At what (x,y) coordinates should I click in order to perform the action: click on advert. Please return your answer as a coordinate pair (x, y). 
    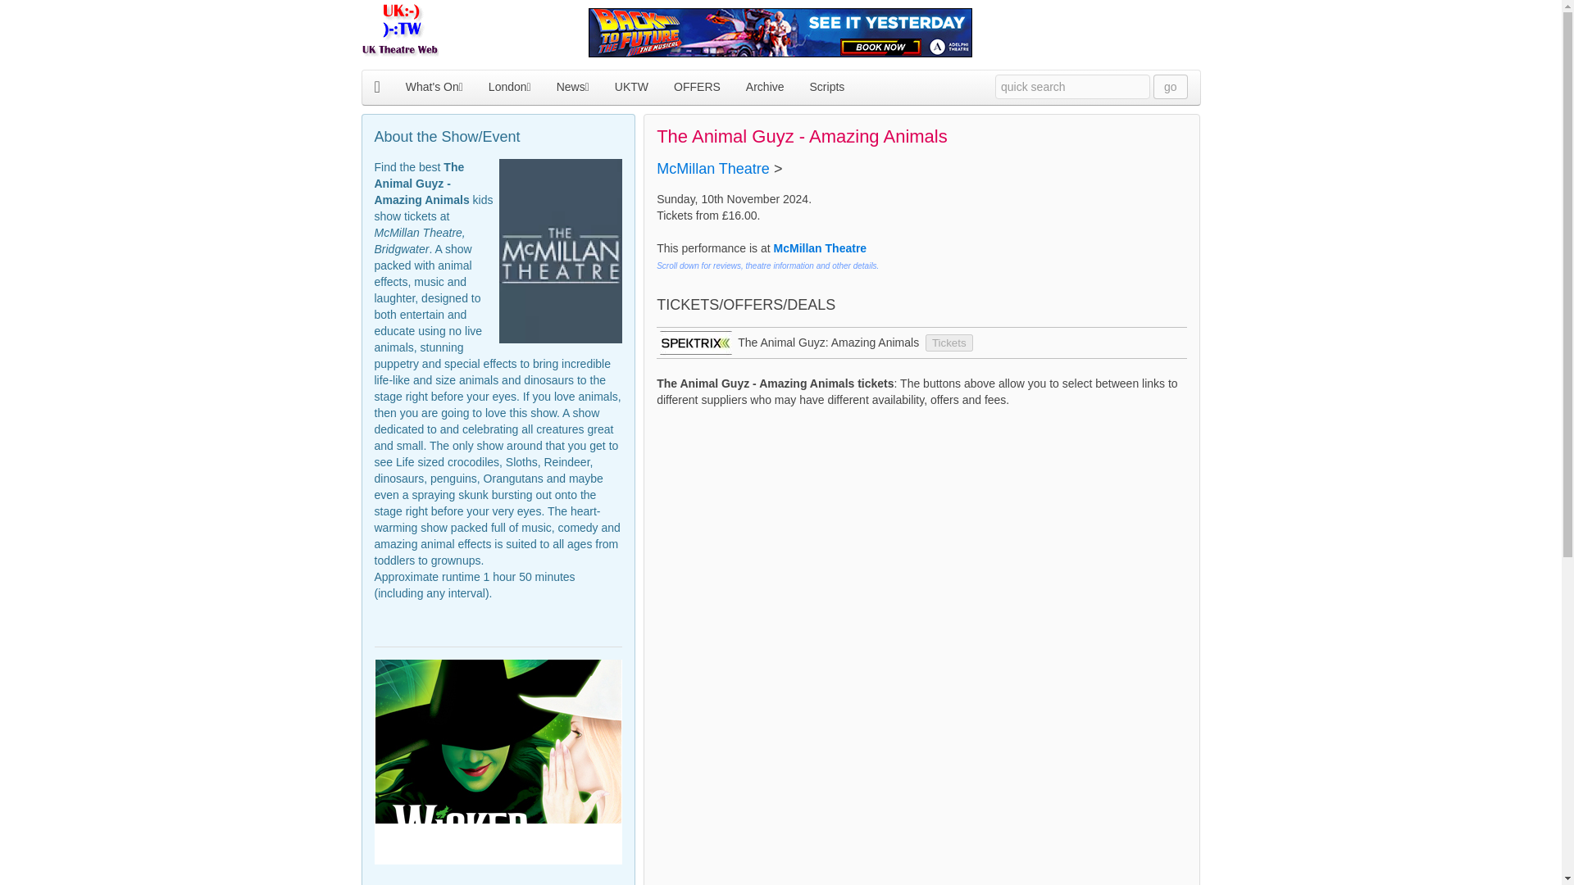
    Looking at the image, I should click on (498, 751).